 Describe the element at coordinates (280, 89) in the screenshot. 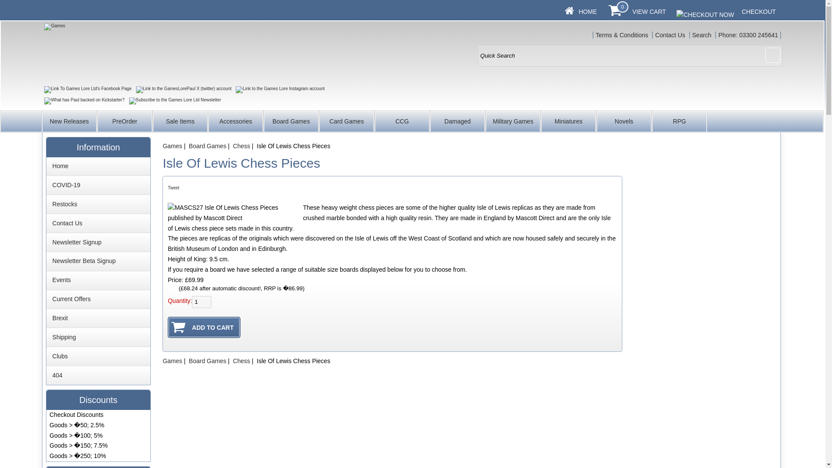

I see `Link to the Games Lore Instagram account` at that location.